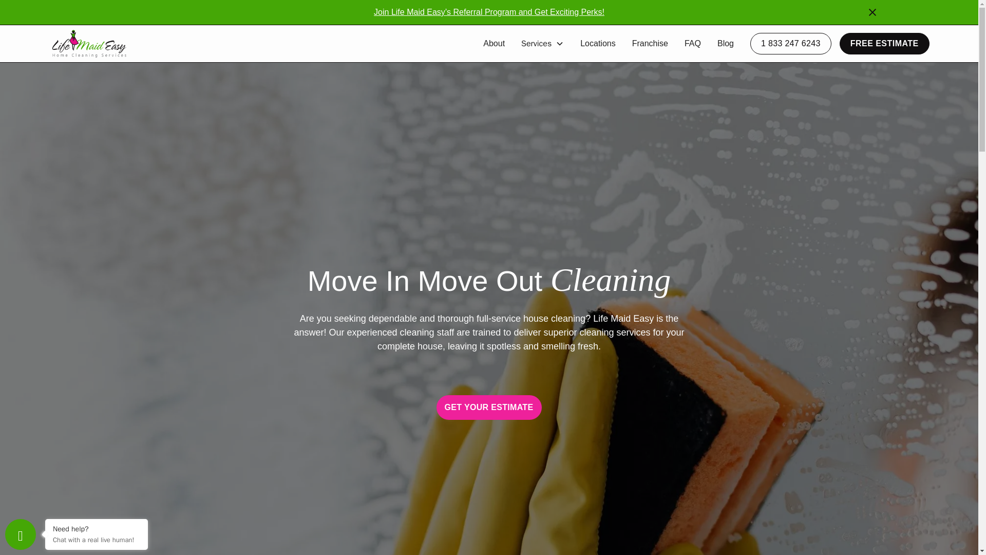 Image resolution: width=986 pixels, height=555 pixels. I want to click on FREE ESTIMATE, so click(884, 43).